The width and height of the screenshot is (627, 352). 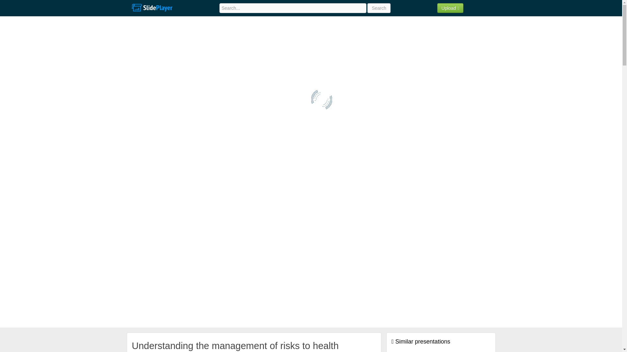 I want to click on Upload, so click(x=450, y=8).